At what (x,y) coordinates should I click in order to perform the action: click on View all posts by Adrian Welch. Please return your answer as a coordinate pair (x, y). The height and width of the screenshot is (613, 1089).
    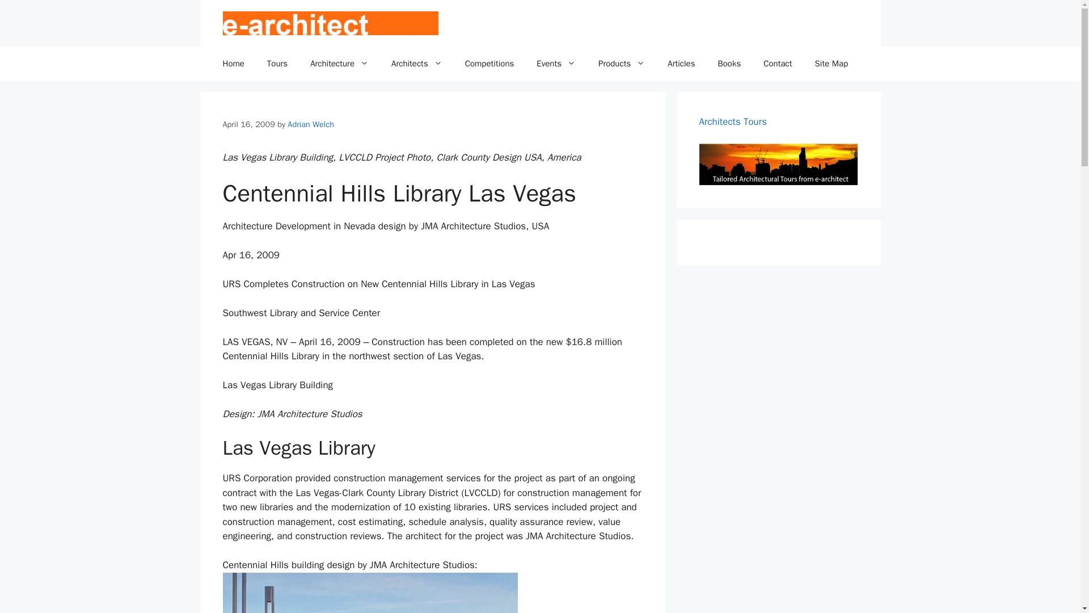
    Looking at the image, I should click on (311, 124).